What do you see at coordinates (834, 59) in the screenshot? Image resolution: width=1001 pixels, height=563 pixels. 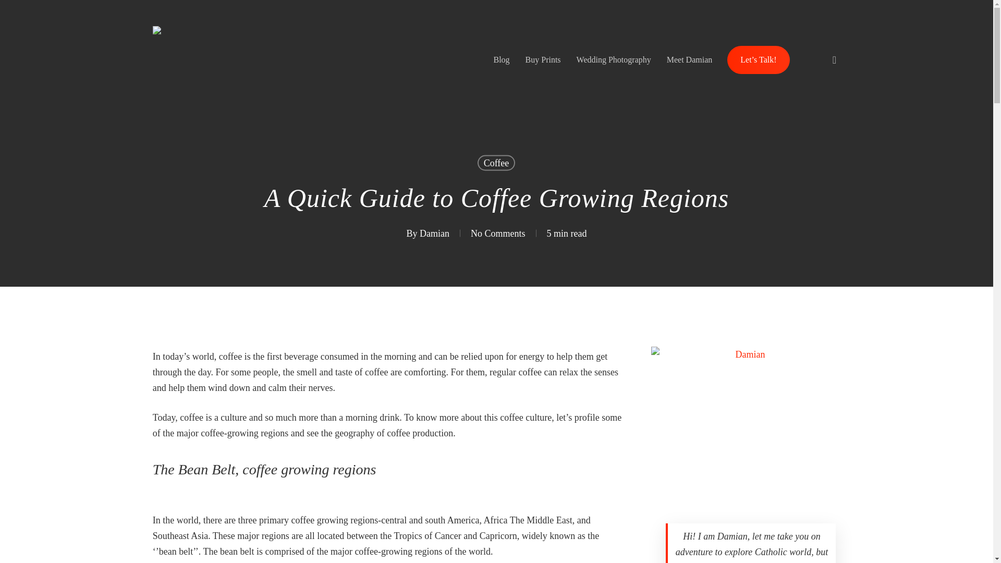 I see `search` at bounding box center [834, 59].